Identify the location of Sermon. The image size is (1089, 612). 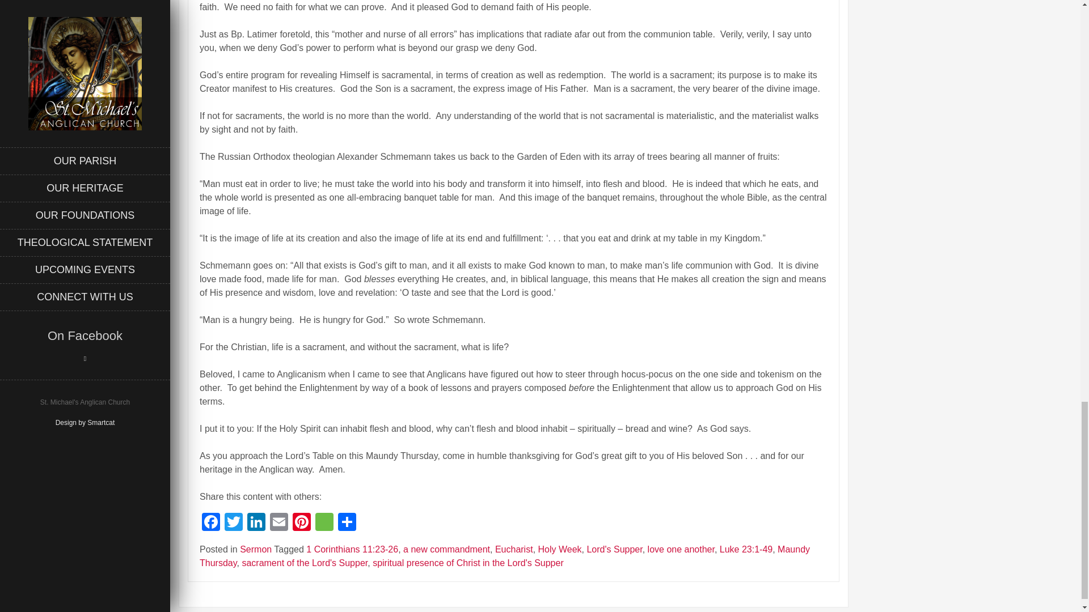
(255, 550).